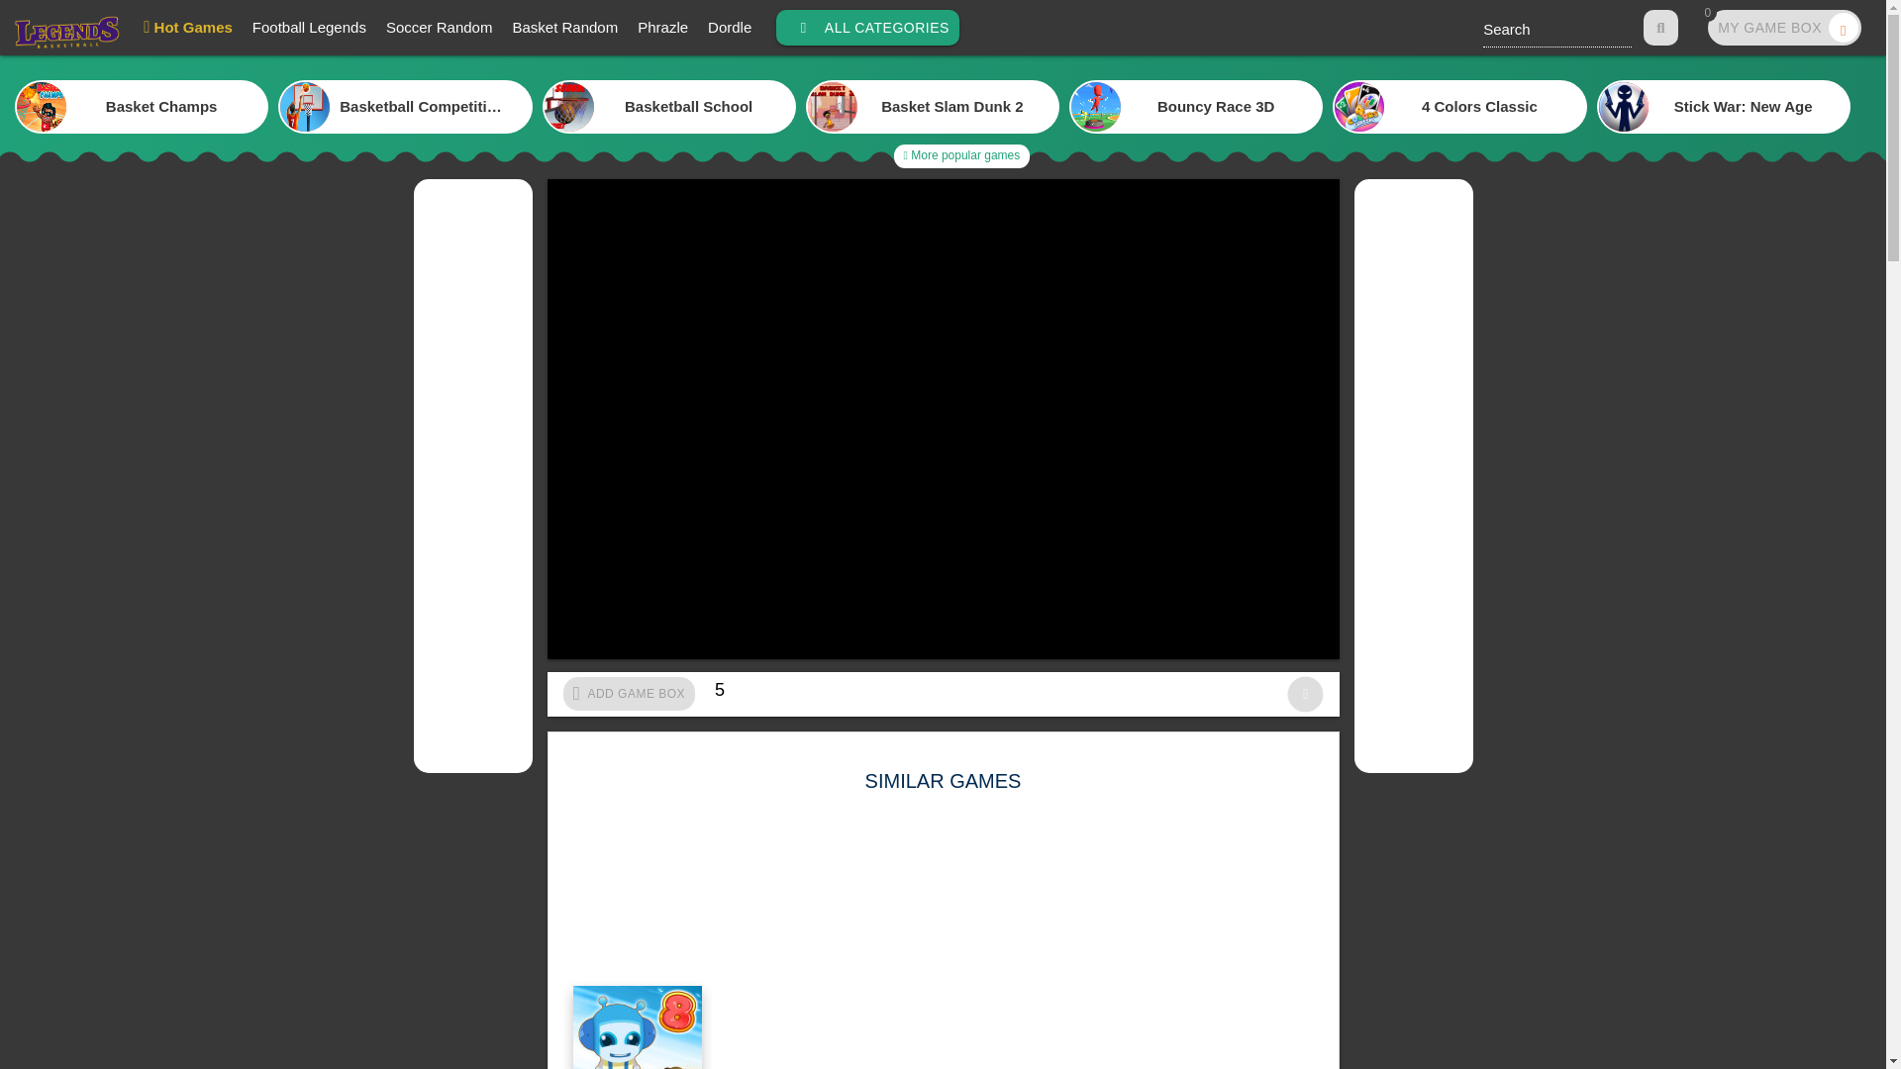 The width and height of the screenshot is (1901, 1069). Describe the element at coordinates (1723, 107) in the screenshot. I see ` Basket Champs` at that location.